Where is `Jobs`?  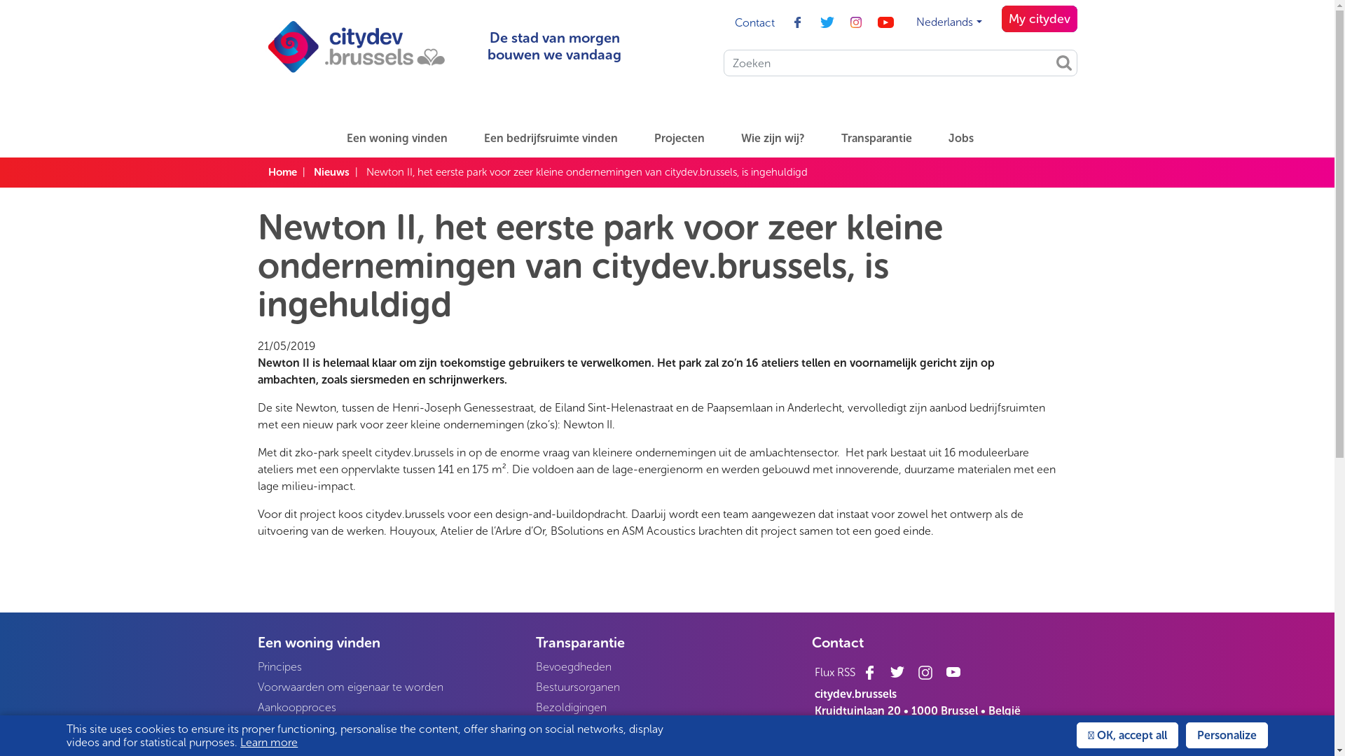 Jobs is located at coordinates (968, 139).